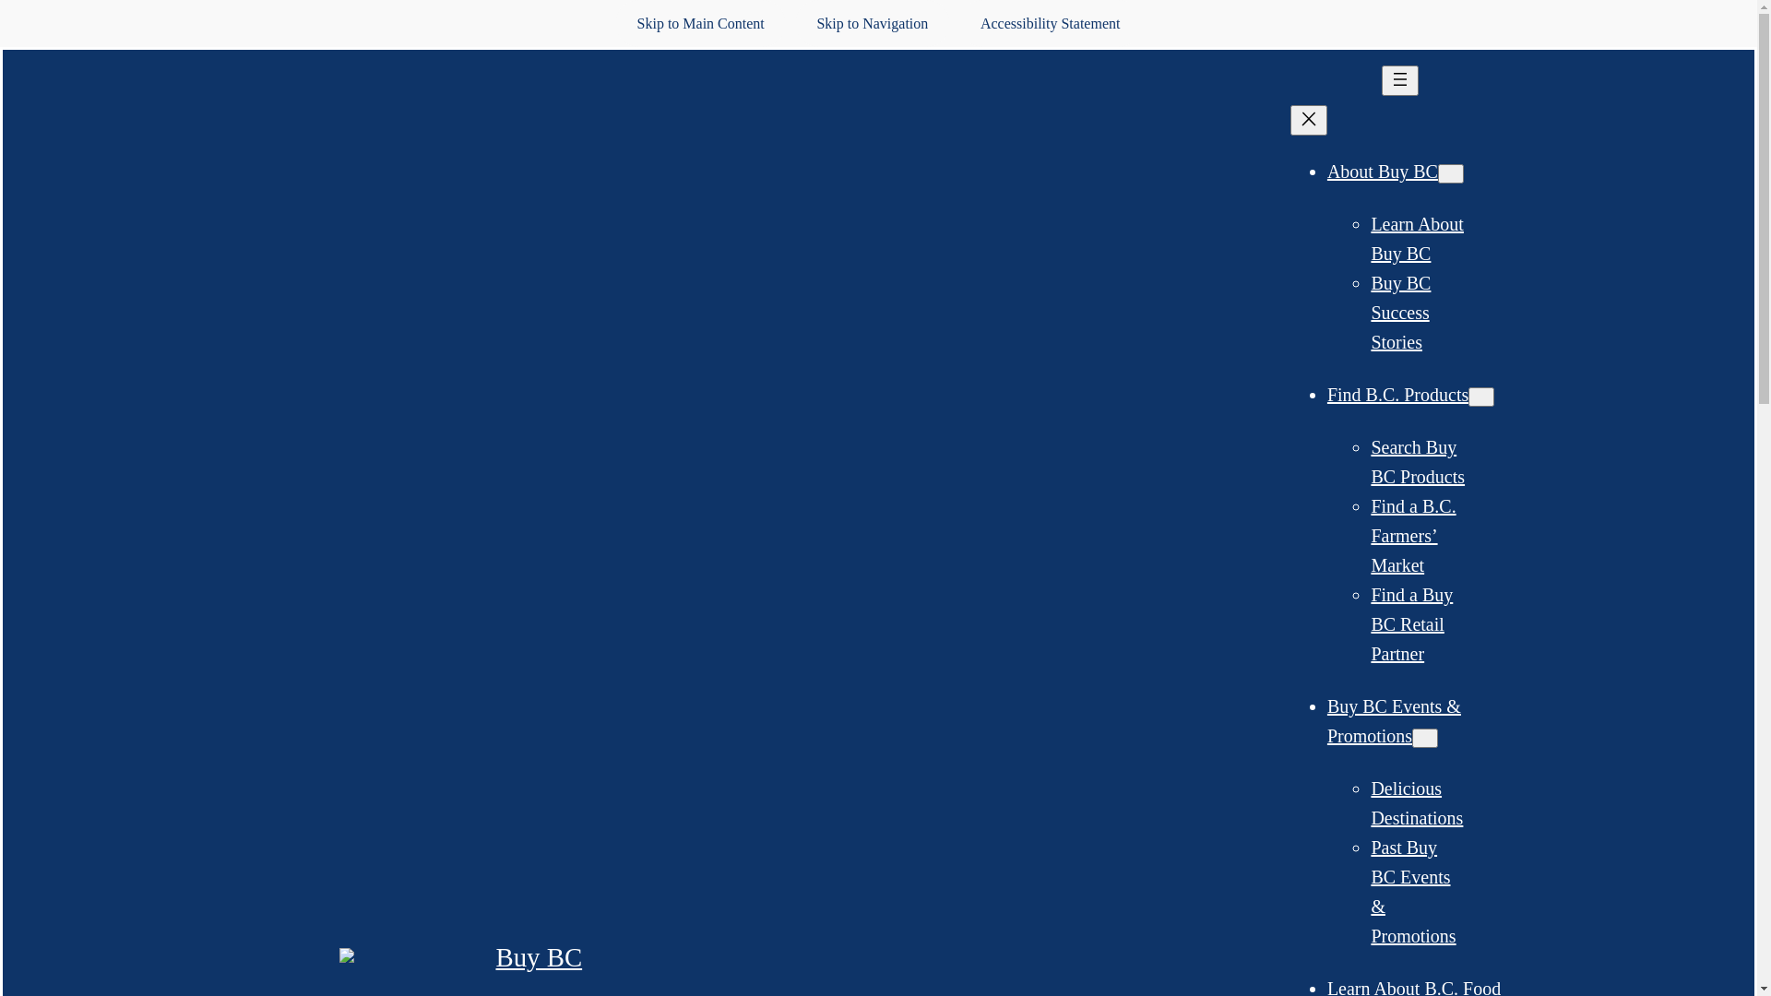  I want to click on Past Buy BC Events & Promotions, so click(1413, 892).